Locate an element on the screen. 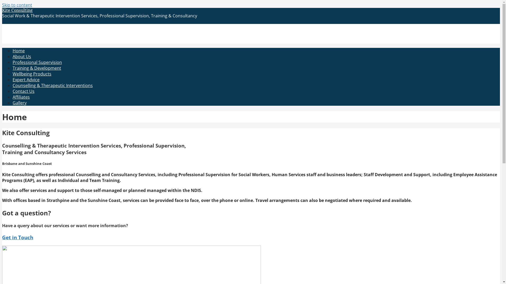 The width and height of the screenshot is (506, 284). Training & Development is located at coordinates (37, 68).